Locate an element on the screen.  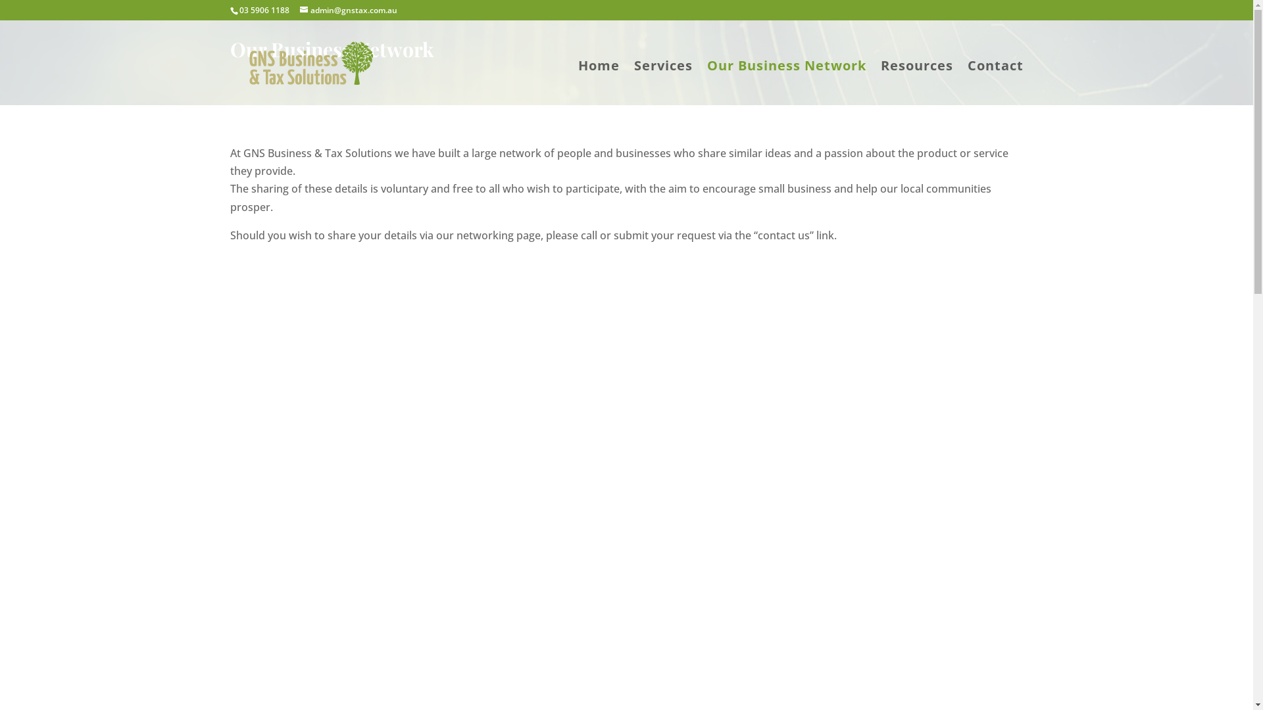
admin@gnstax.com.au is located at coordinates (349, 11).